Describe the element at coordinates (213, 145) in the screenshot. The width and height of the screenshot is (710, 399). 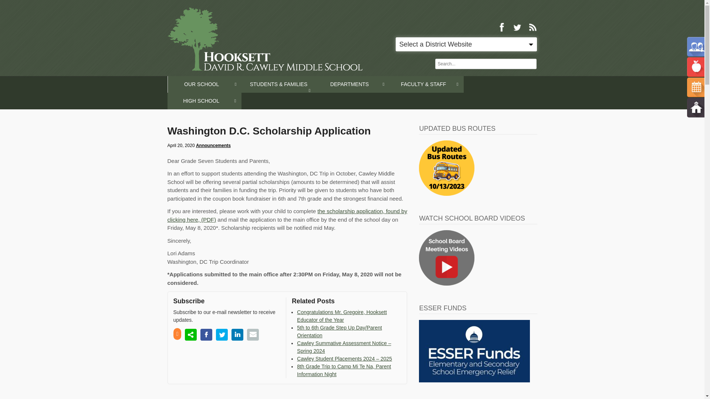
I see `View all items in Announcements` at that location.